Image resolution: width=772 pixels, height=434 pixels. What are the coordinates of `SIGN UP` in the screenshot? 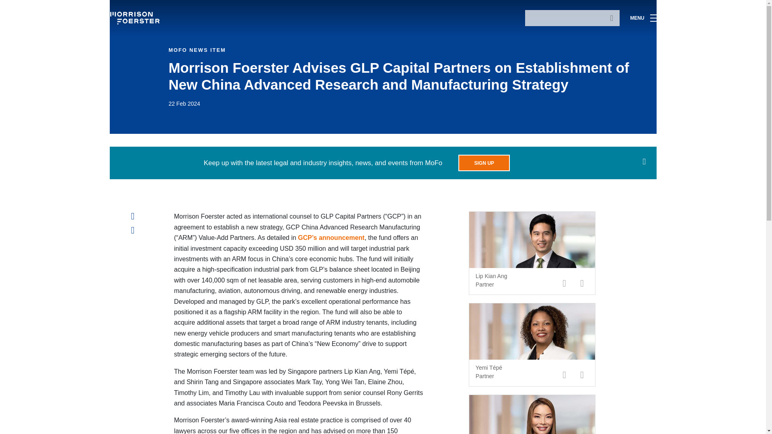 It's located at (484, 162).